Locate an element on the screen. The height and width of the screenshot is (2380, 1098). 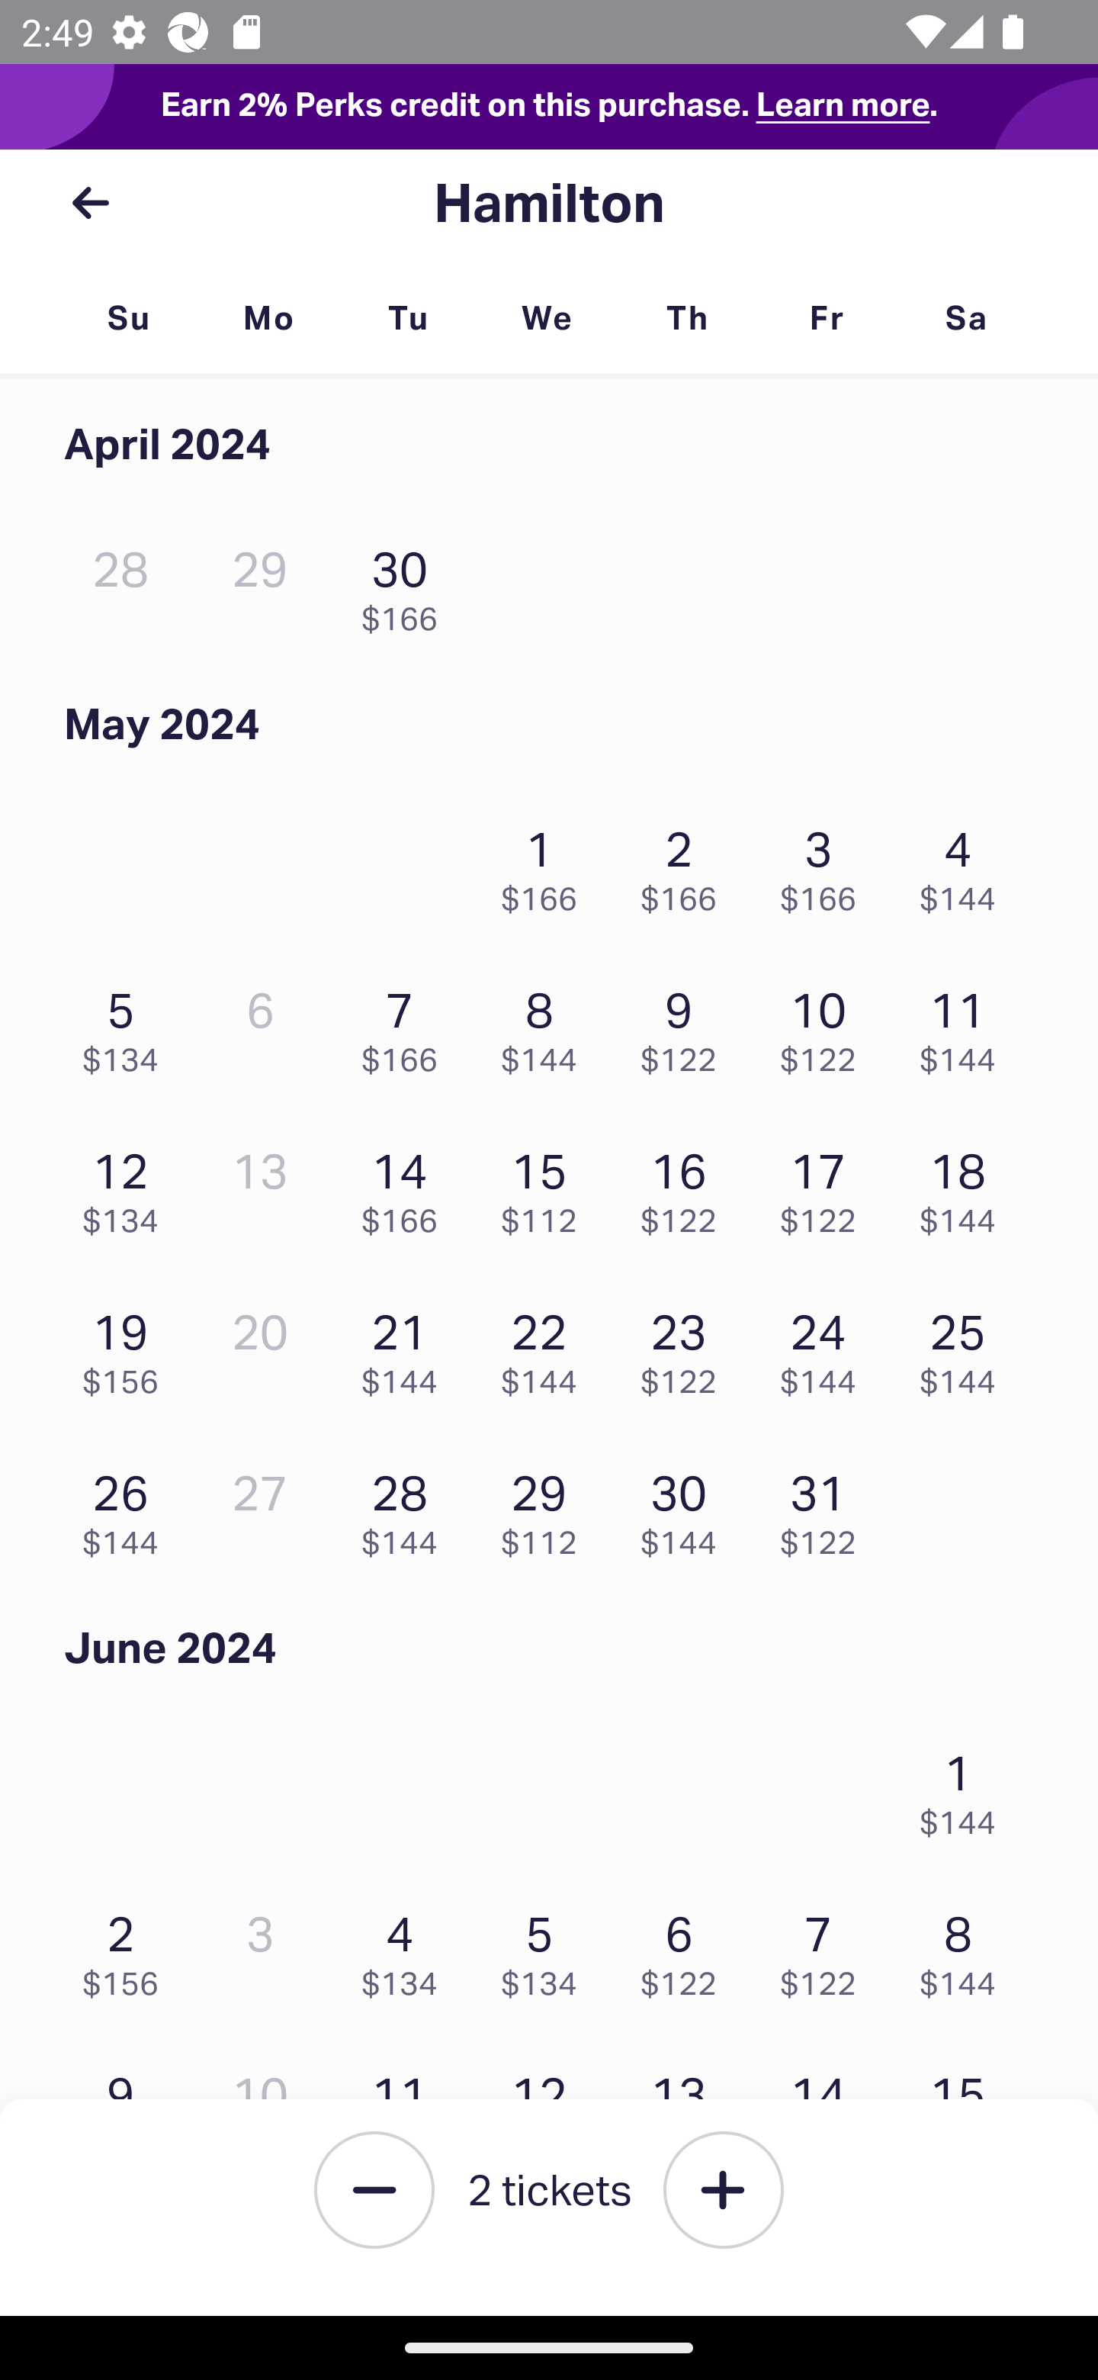
16 $122 is located at coordinates (686, 1186).